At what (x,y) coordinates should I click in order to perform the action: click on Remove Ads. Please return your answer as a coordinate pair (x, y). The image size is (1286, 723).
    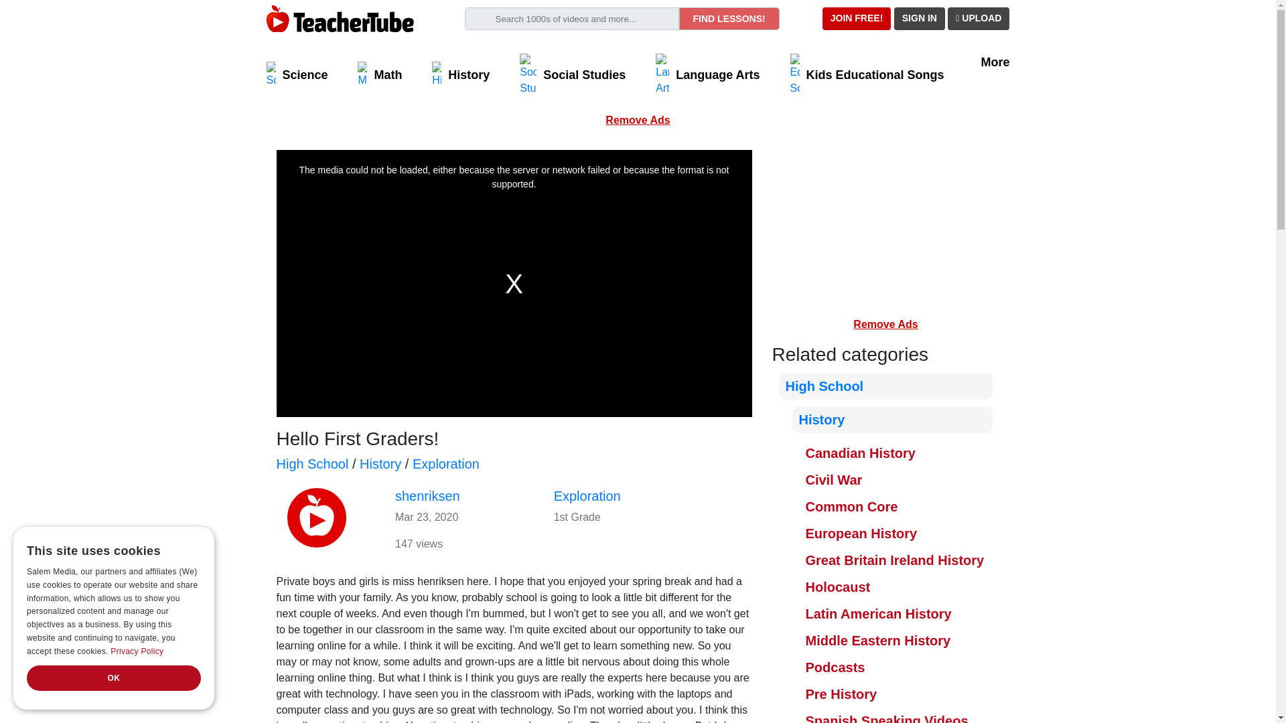
    Looking at the image, I should click on (638, 119).